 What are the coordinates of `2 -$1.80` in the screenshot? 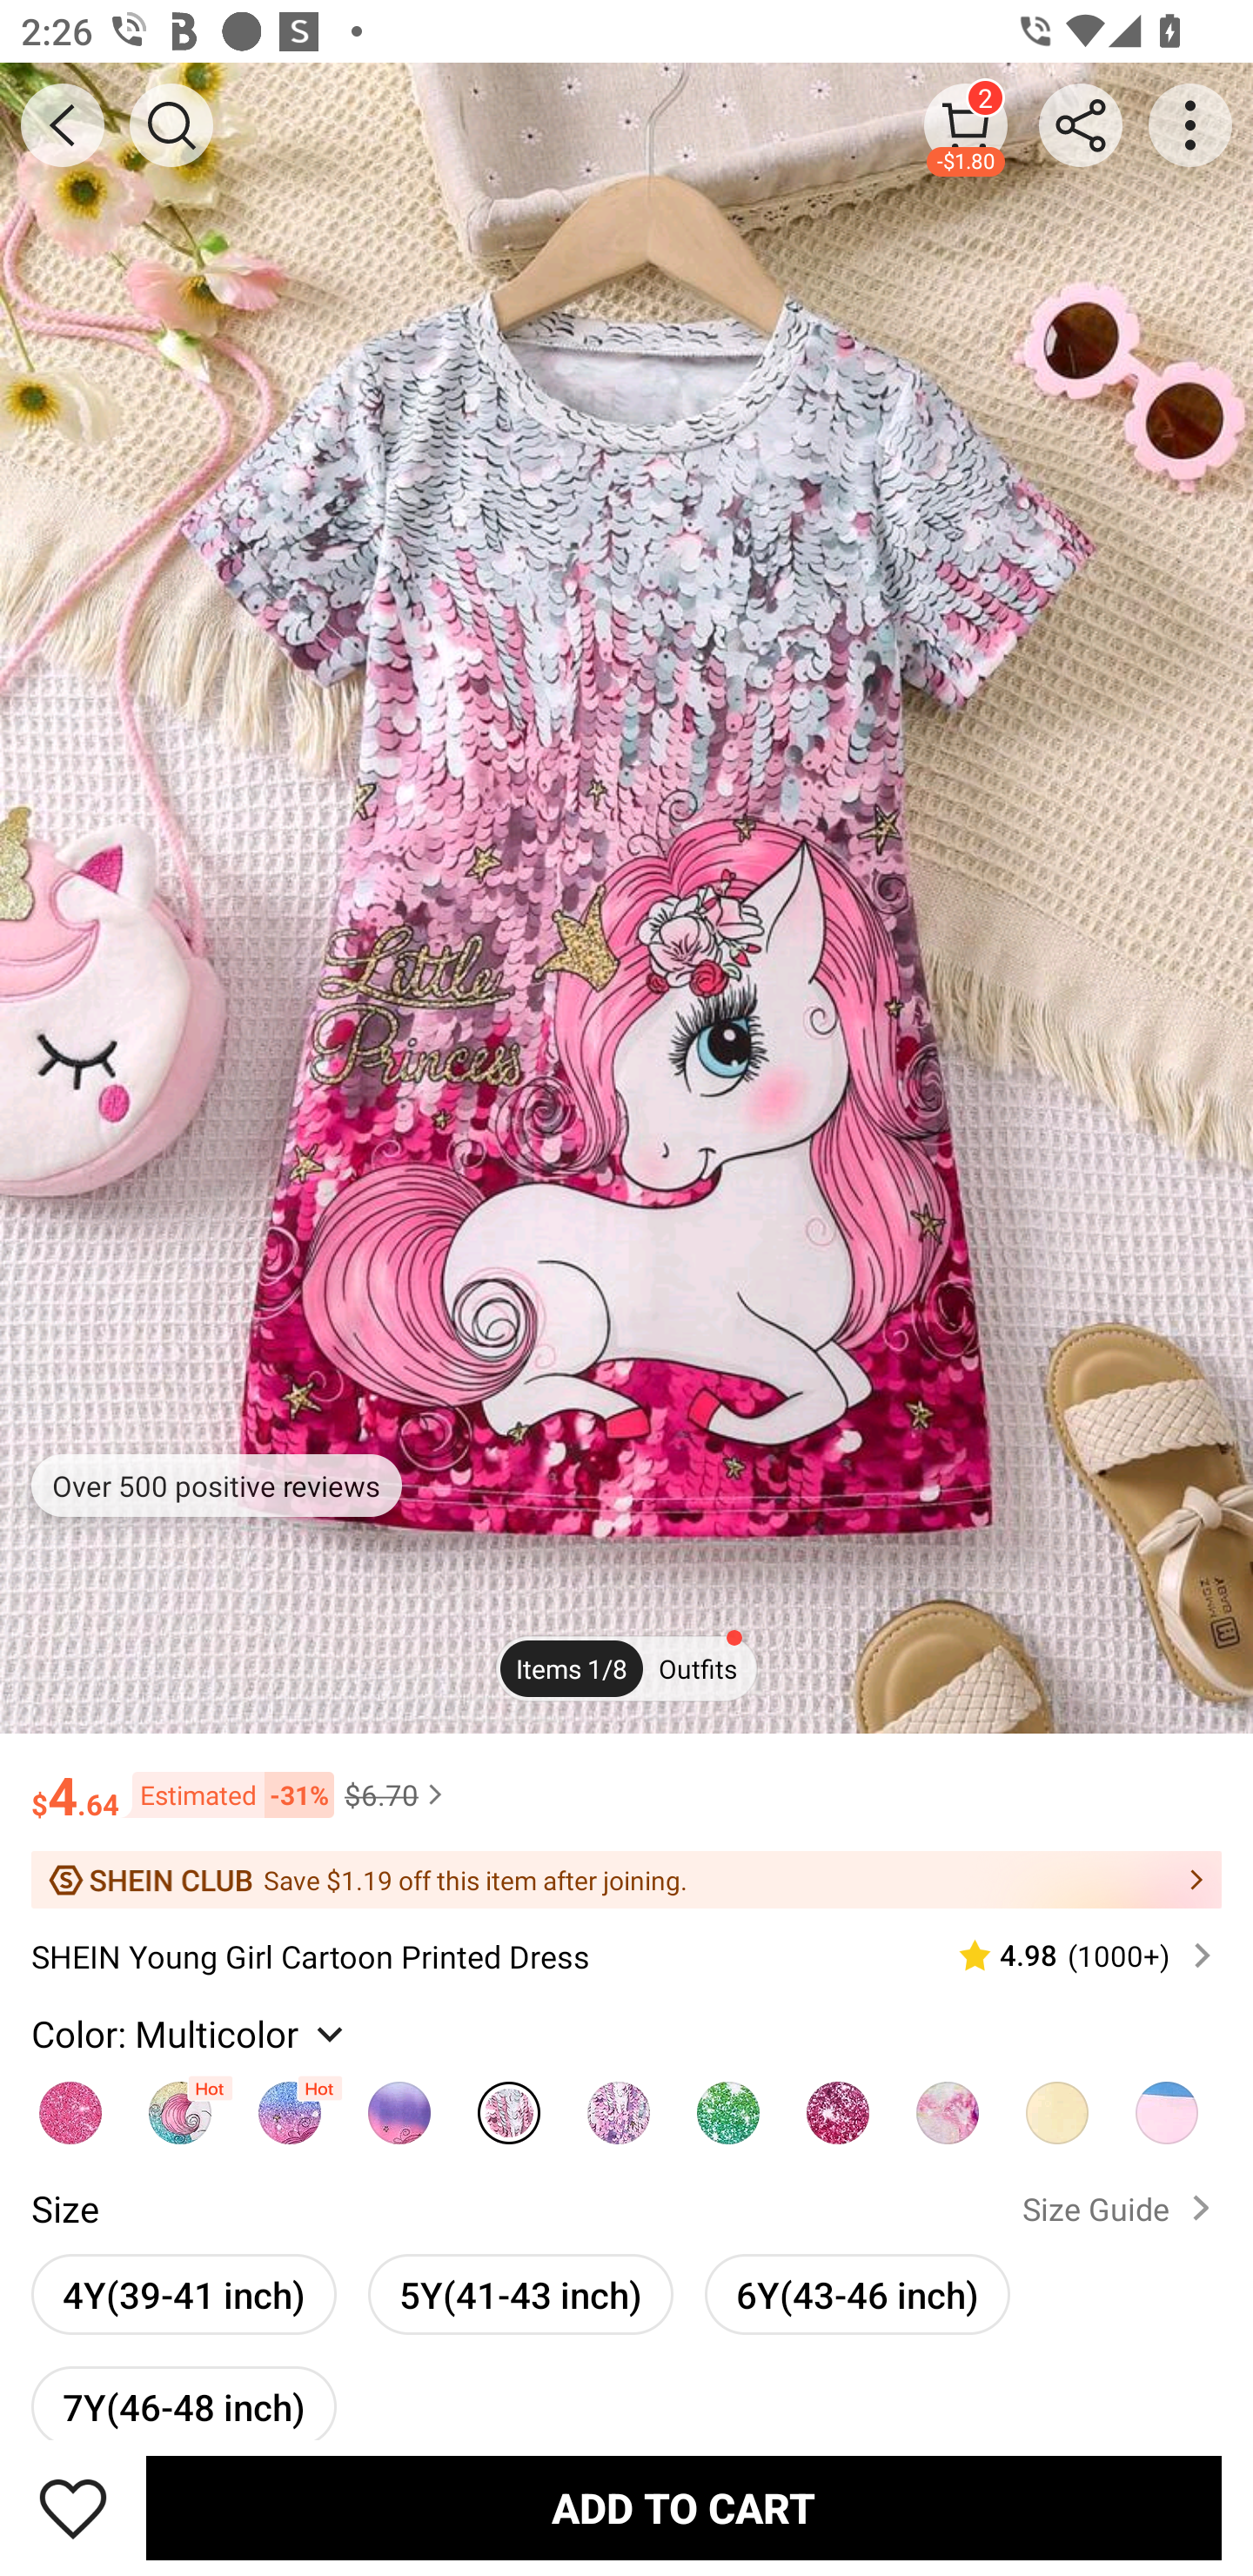 It's located at (966, 124).